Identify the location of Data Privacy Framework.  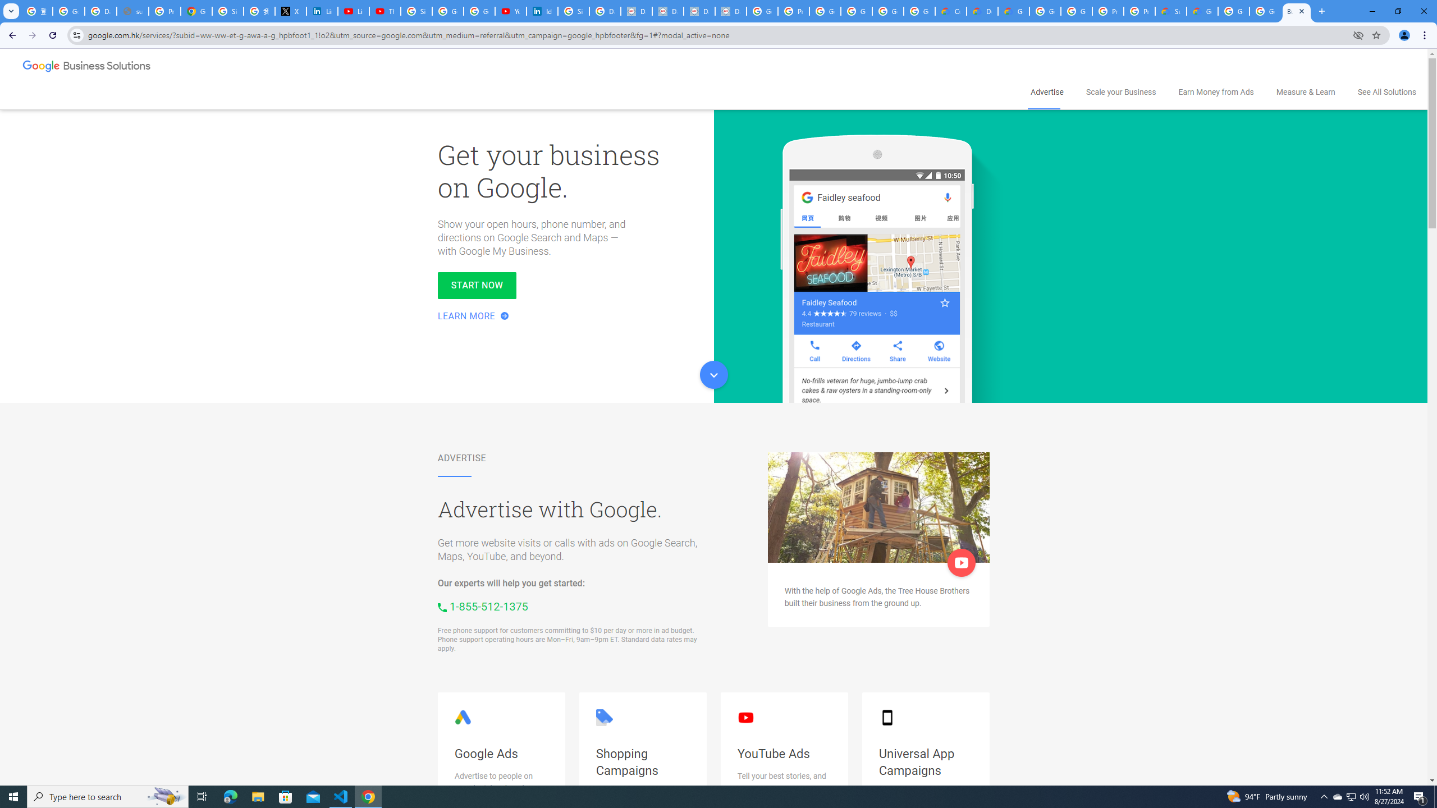
(667, 11).